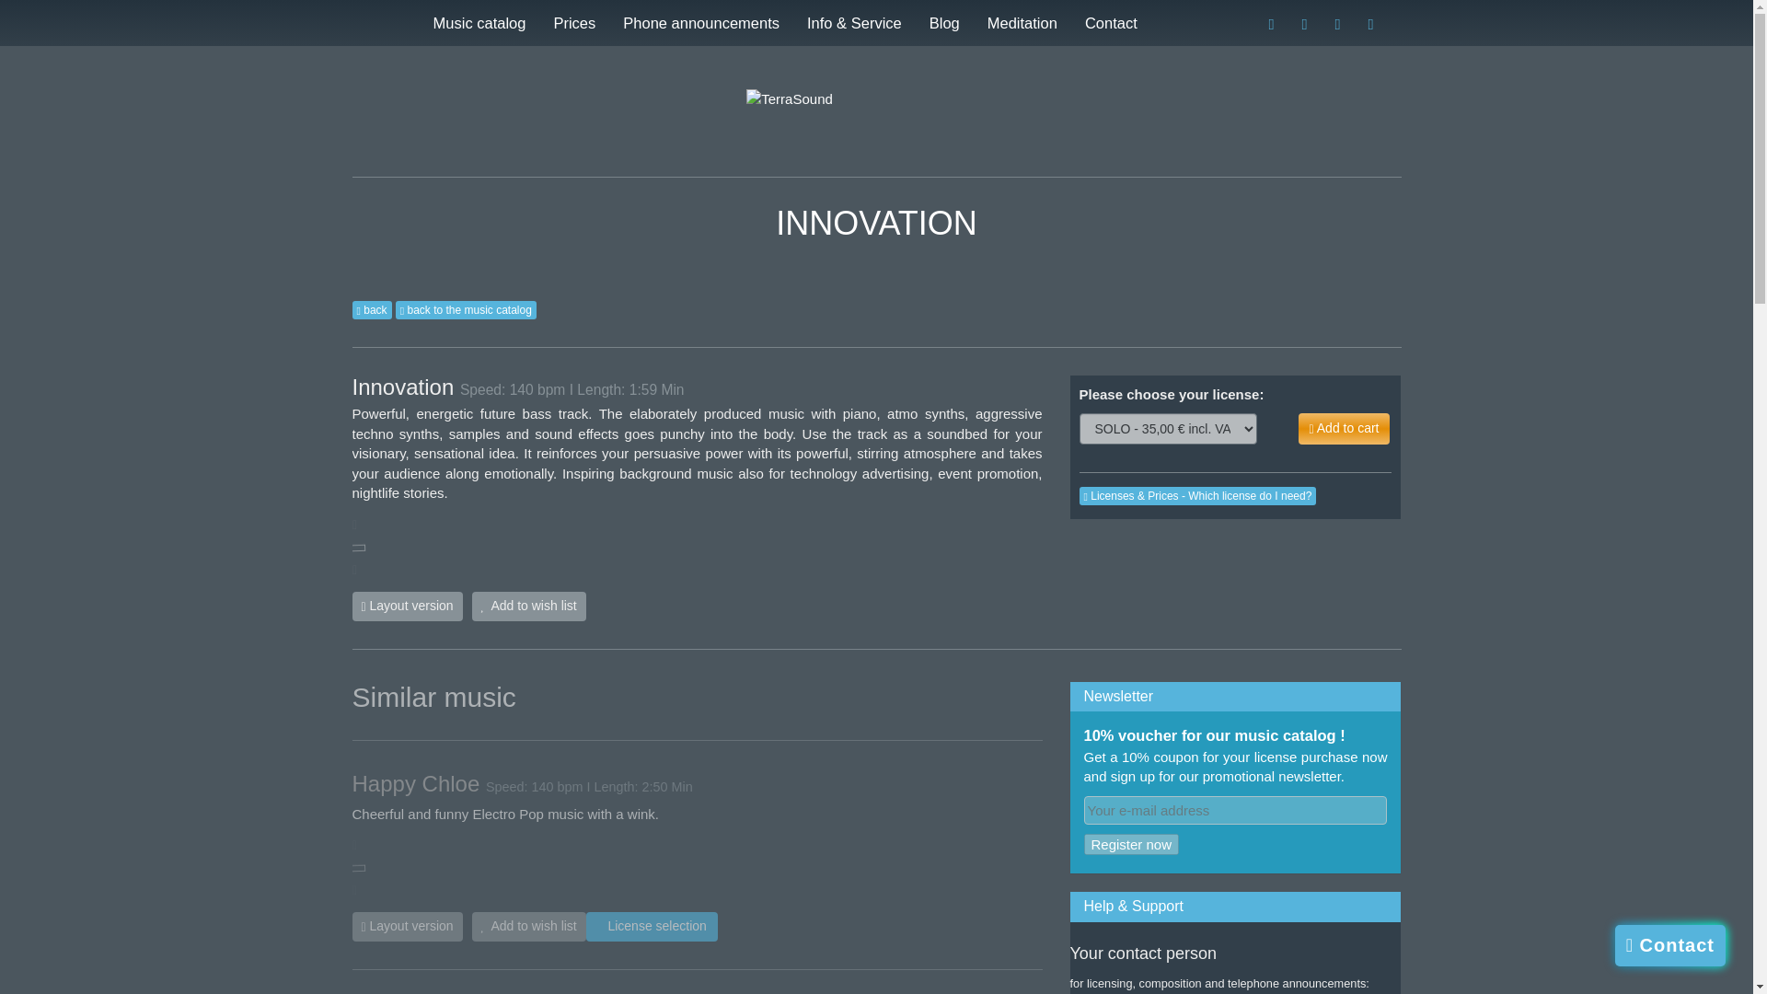 This screenshot has height=994, width=1767. Describe the element at coordinates (574, 22) in the screenshot. I see `Prices` at that location.